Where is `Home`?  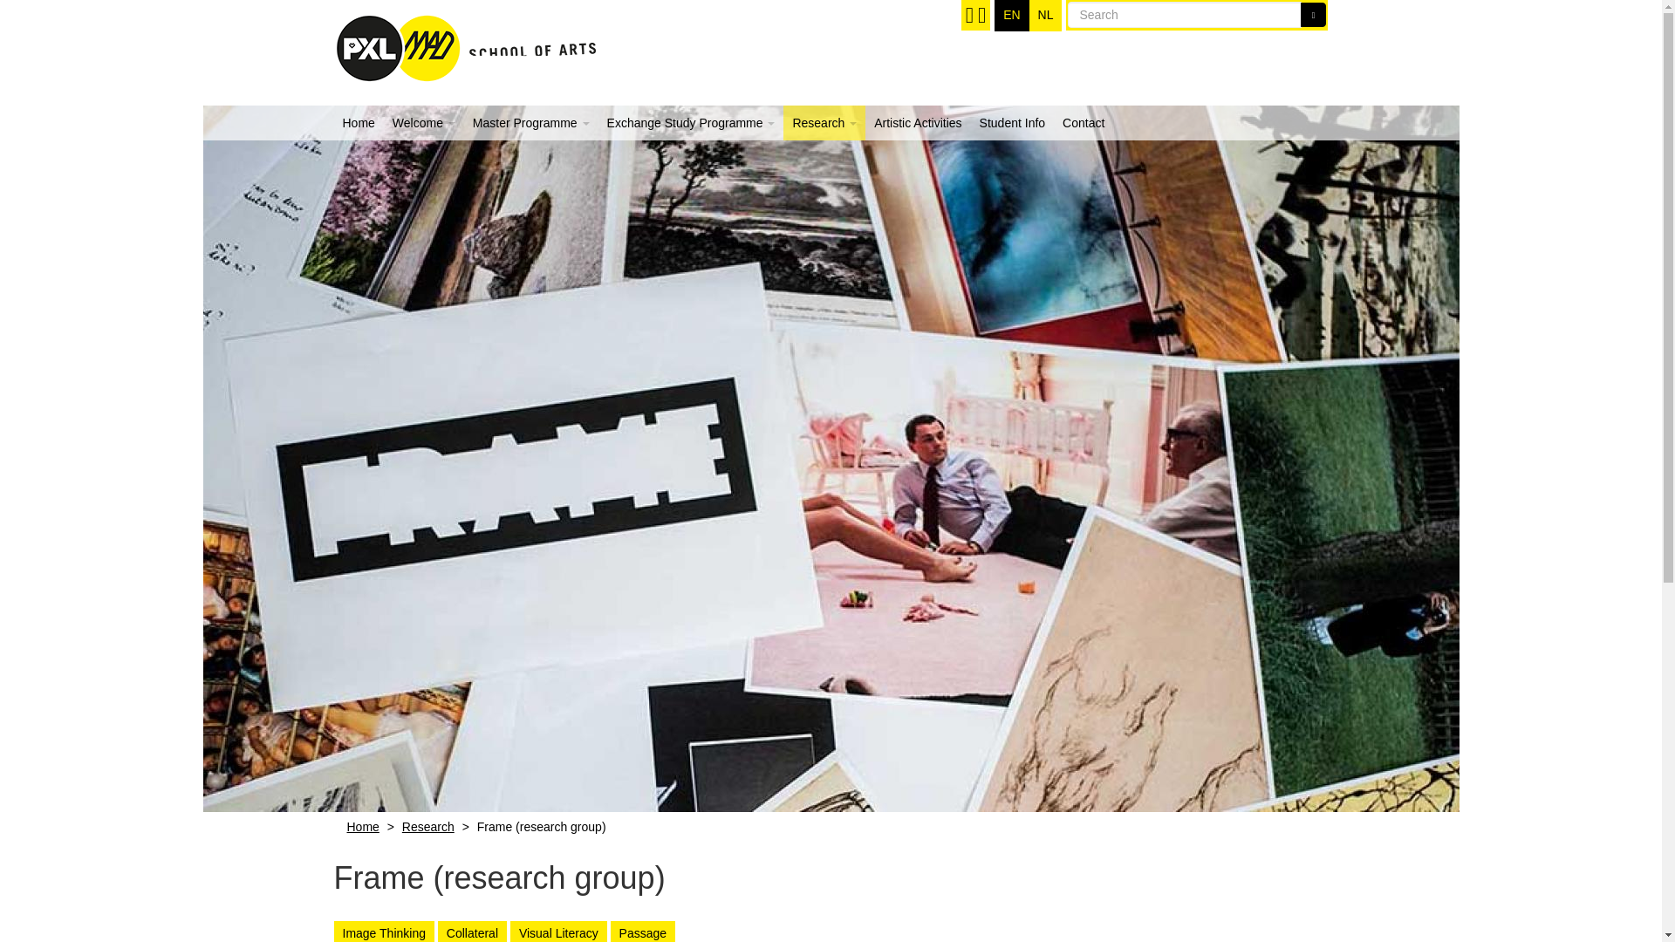
Home is located at coordinates (464, 42).